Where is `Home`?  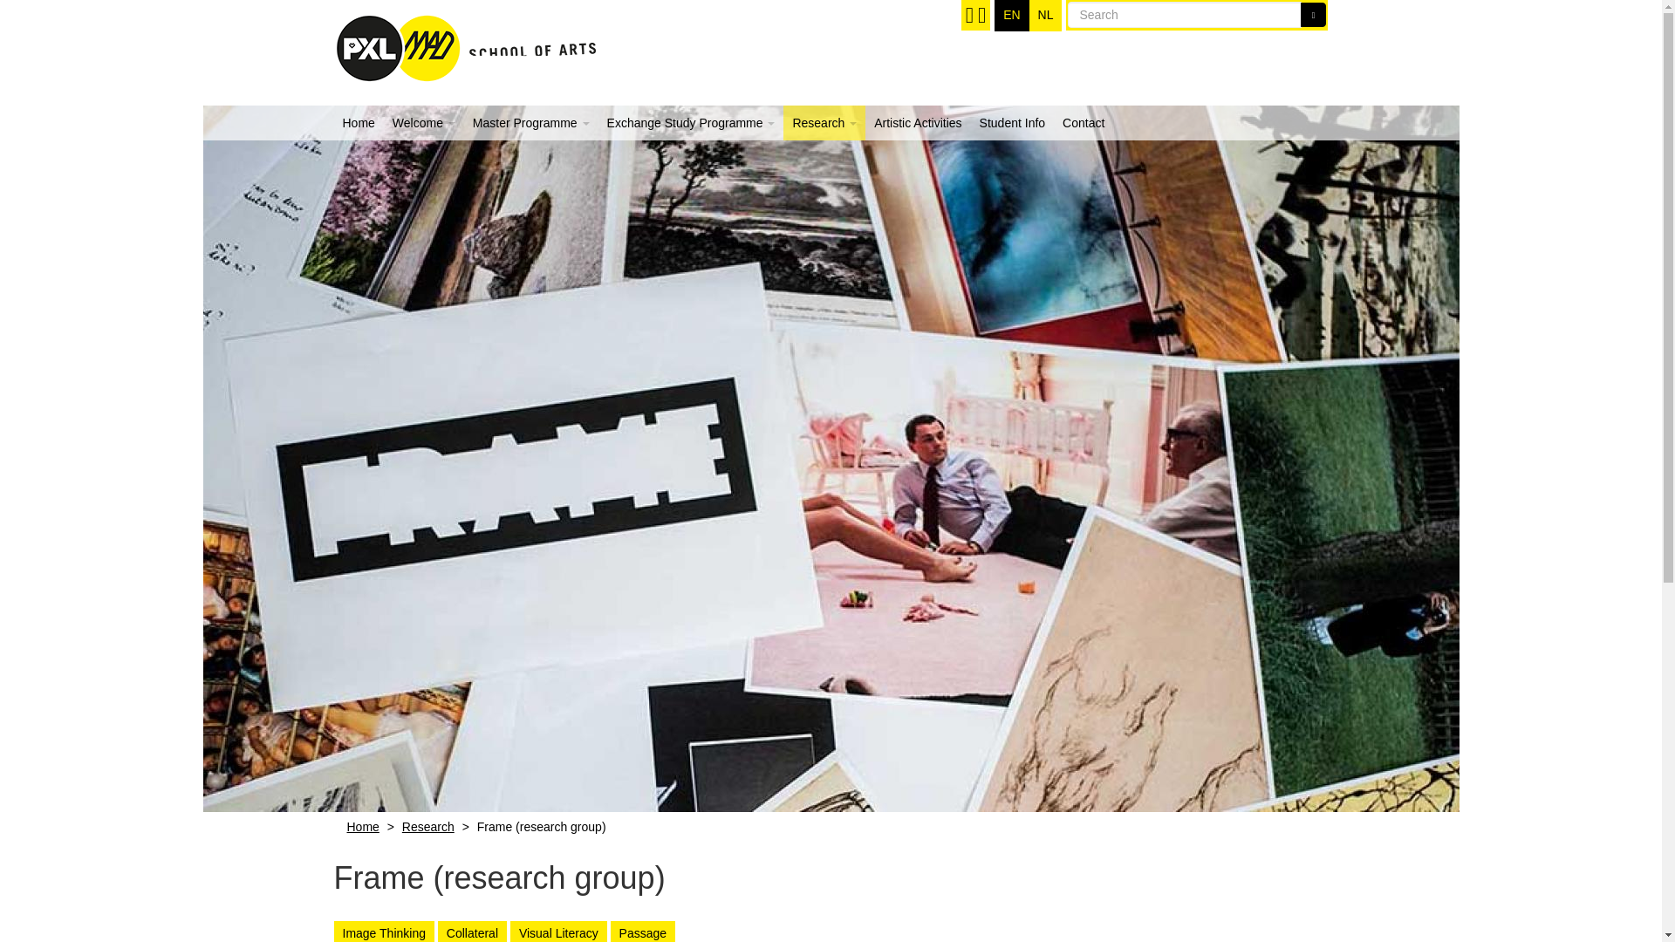
Home is located at coordinates (464, 42).